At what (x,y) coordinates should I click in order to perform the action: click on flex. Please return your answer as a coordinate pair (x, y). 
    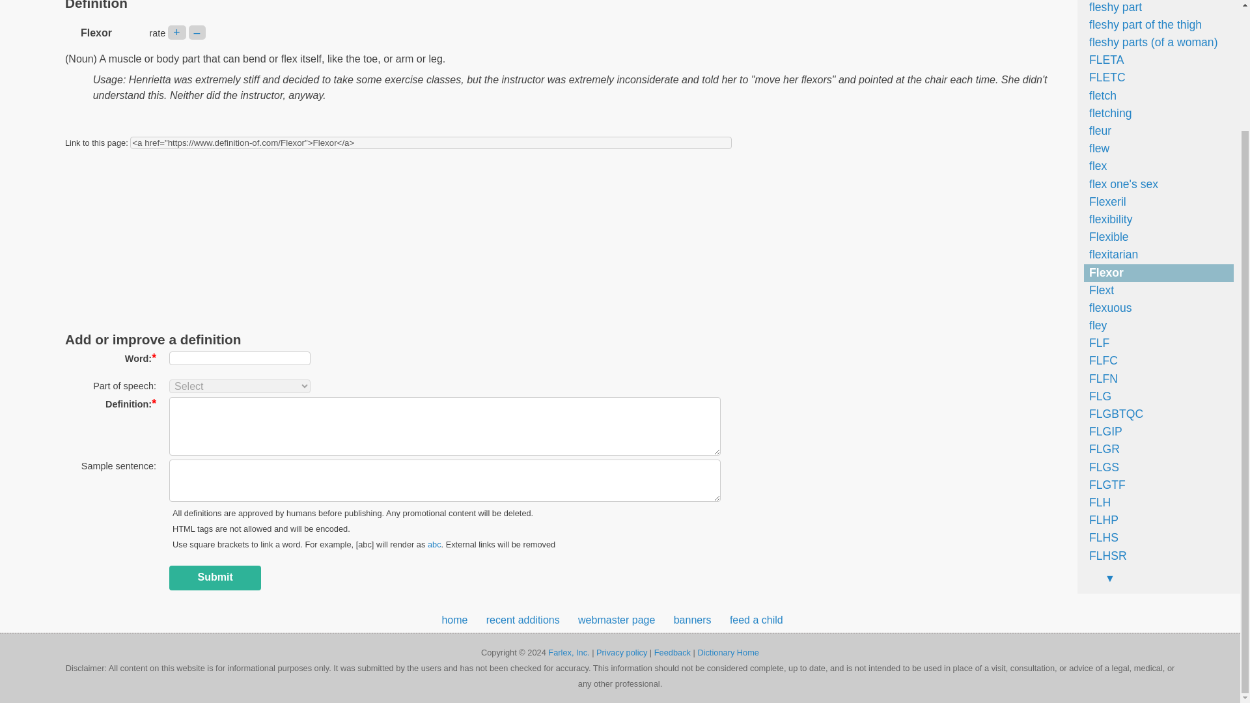
    Looking at the image, I should click on (1095, 165).